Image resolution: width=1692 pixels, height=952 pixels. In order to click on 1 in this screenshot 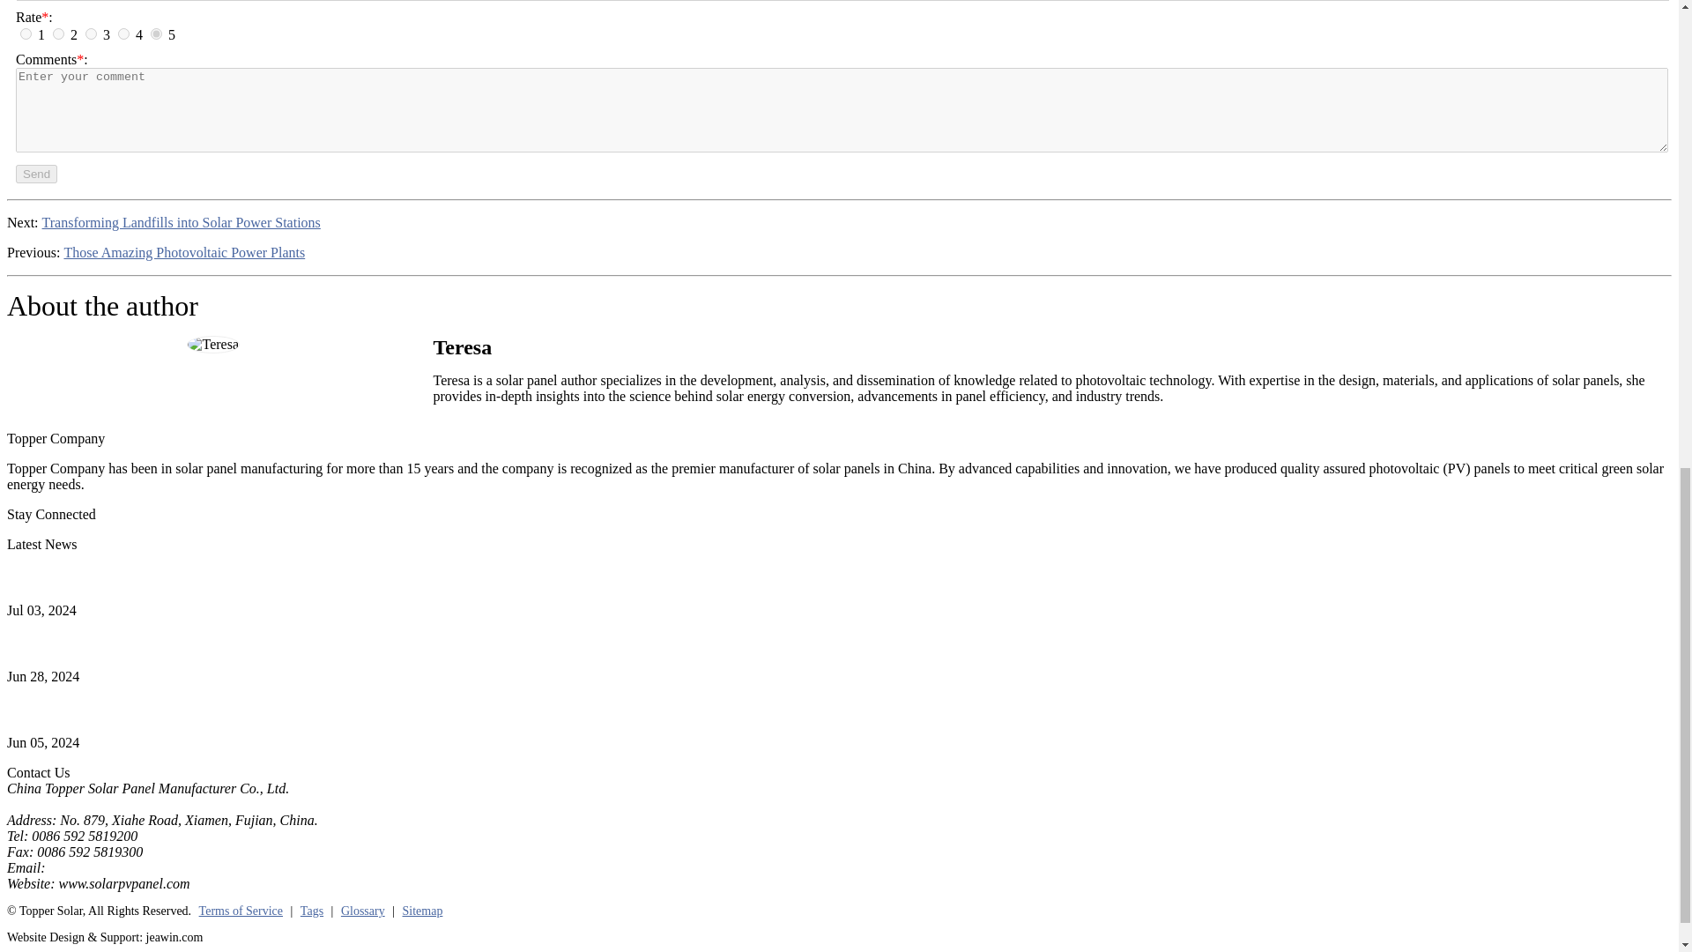, I will do `click(26, 33)`.